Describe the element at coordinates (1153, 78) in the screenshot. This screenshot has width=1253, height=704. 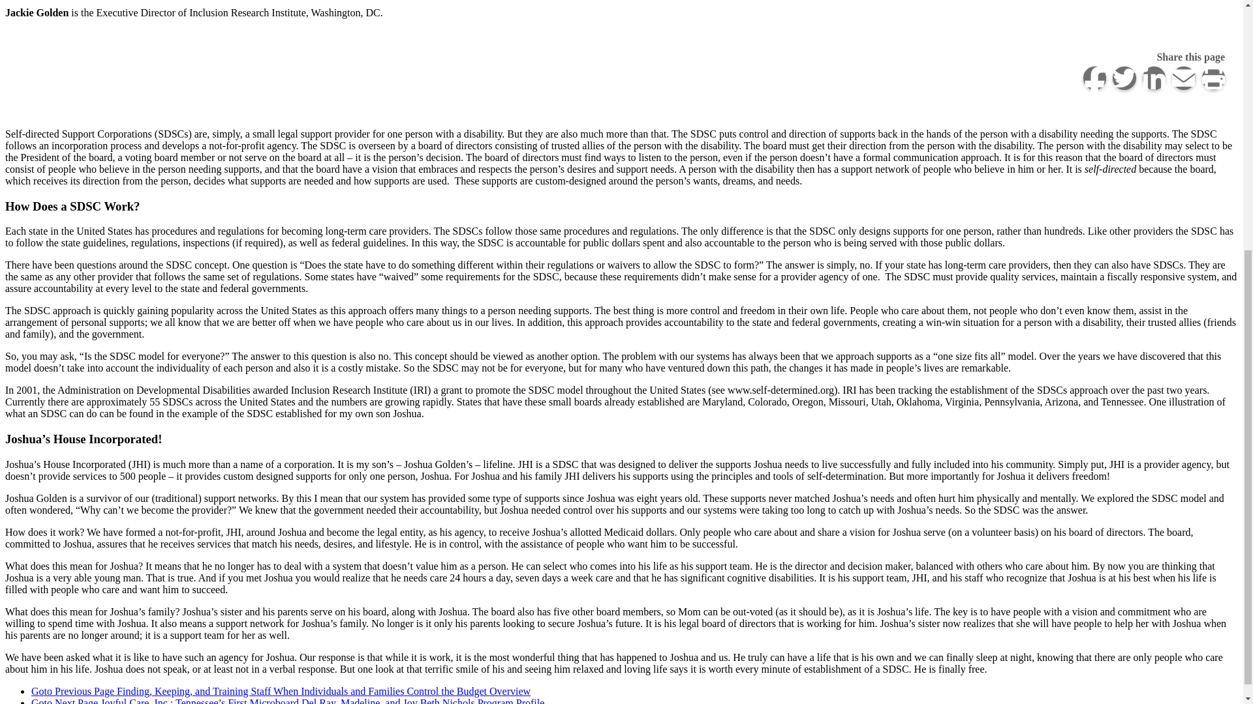
I see `Share this page on LinkedIn.` at that location.